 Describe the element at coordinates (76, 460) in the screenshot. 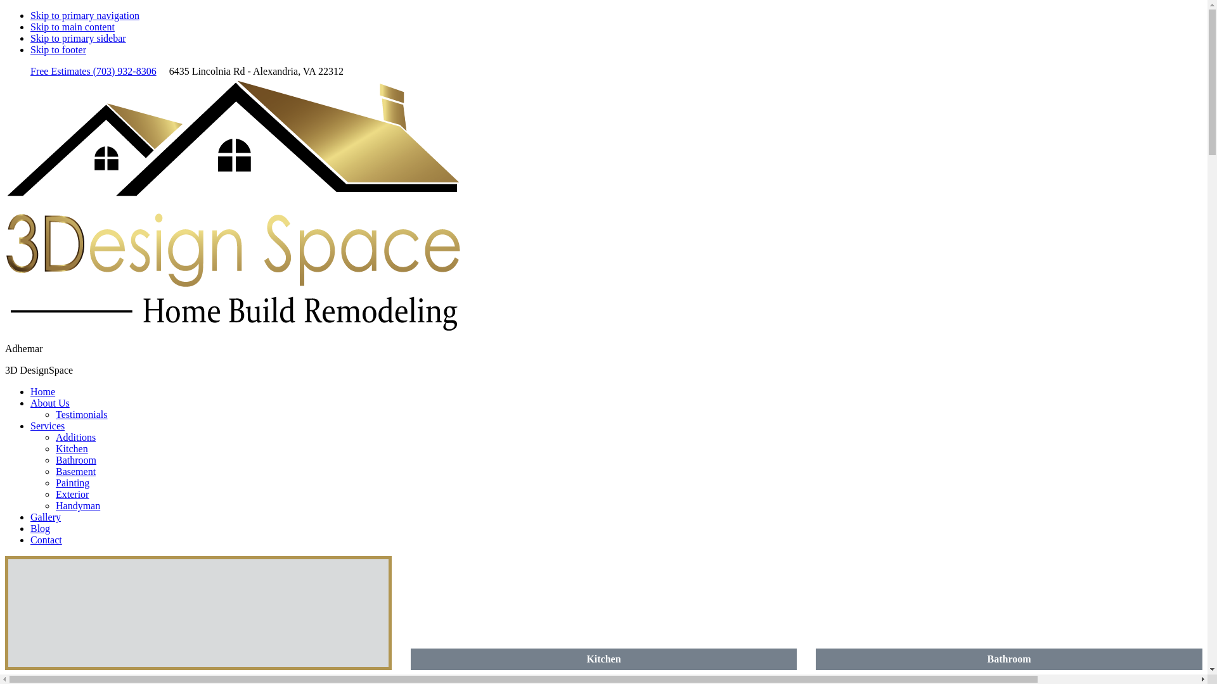

I see `Bathroom` at that location.